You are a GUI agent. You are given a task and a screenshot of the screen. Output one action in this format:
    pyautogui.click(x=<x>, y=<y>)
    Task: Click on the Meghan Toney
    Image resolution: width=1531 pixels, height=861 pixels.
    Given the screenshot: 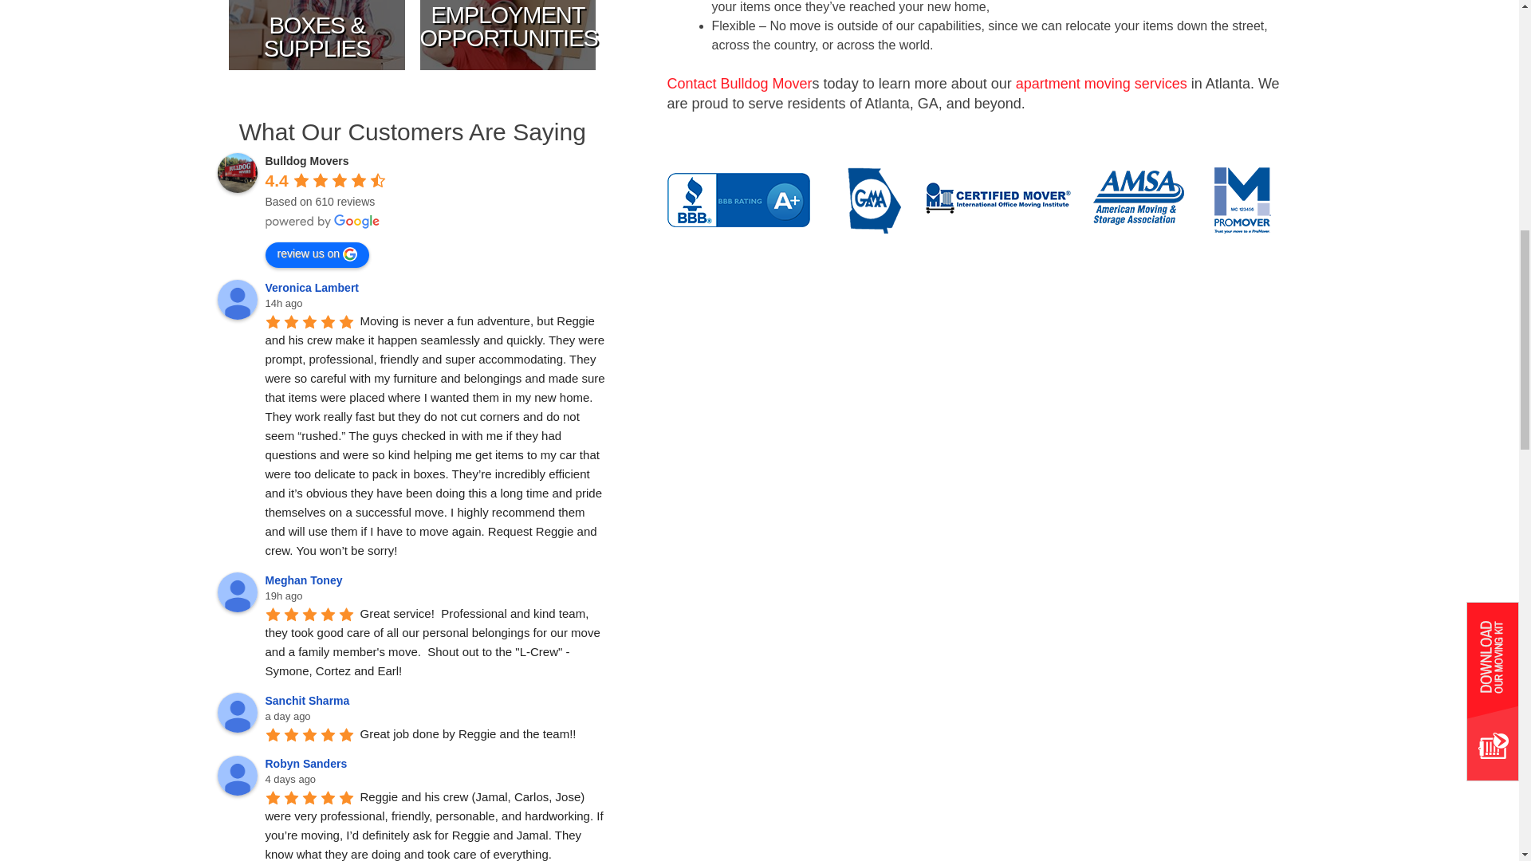 What is the action you would take?
    pyautogui.click(x=237, y=592)
    